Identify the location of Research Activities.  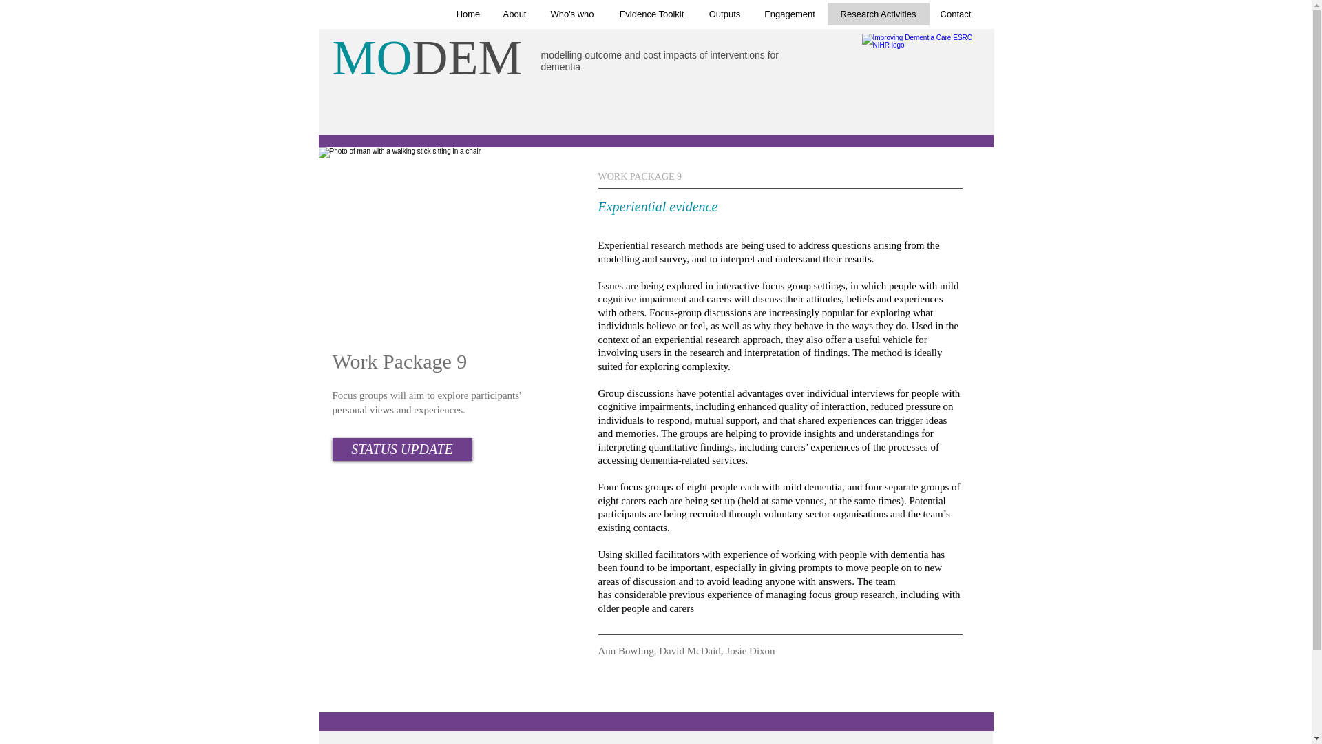
(878, 14).